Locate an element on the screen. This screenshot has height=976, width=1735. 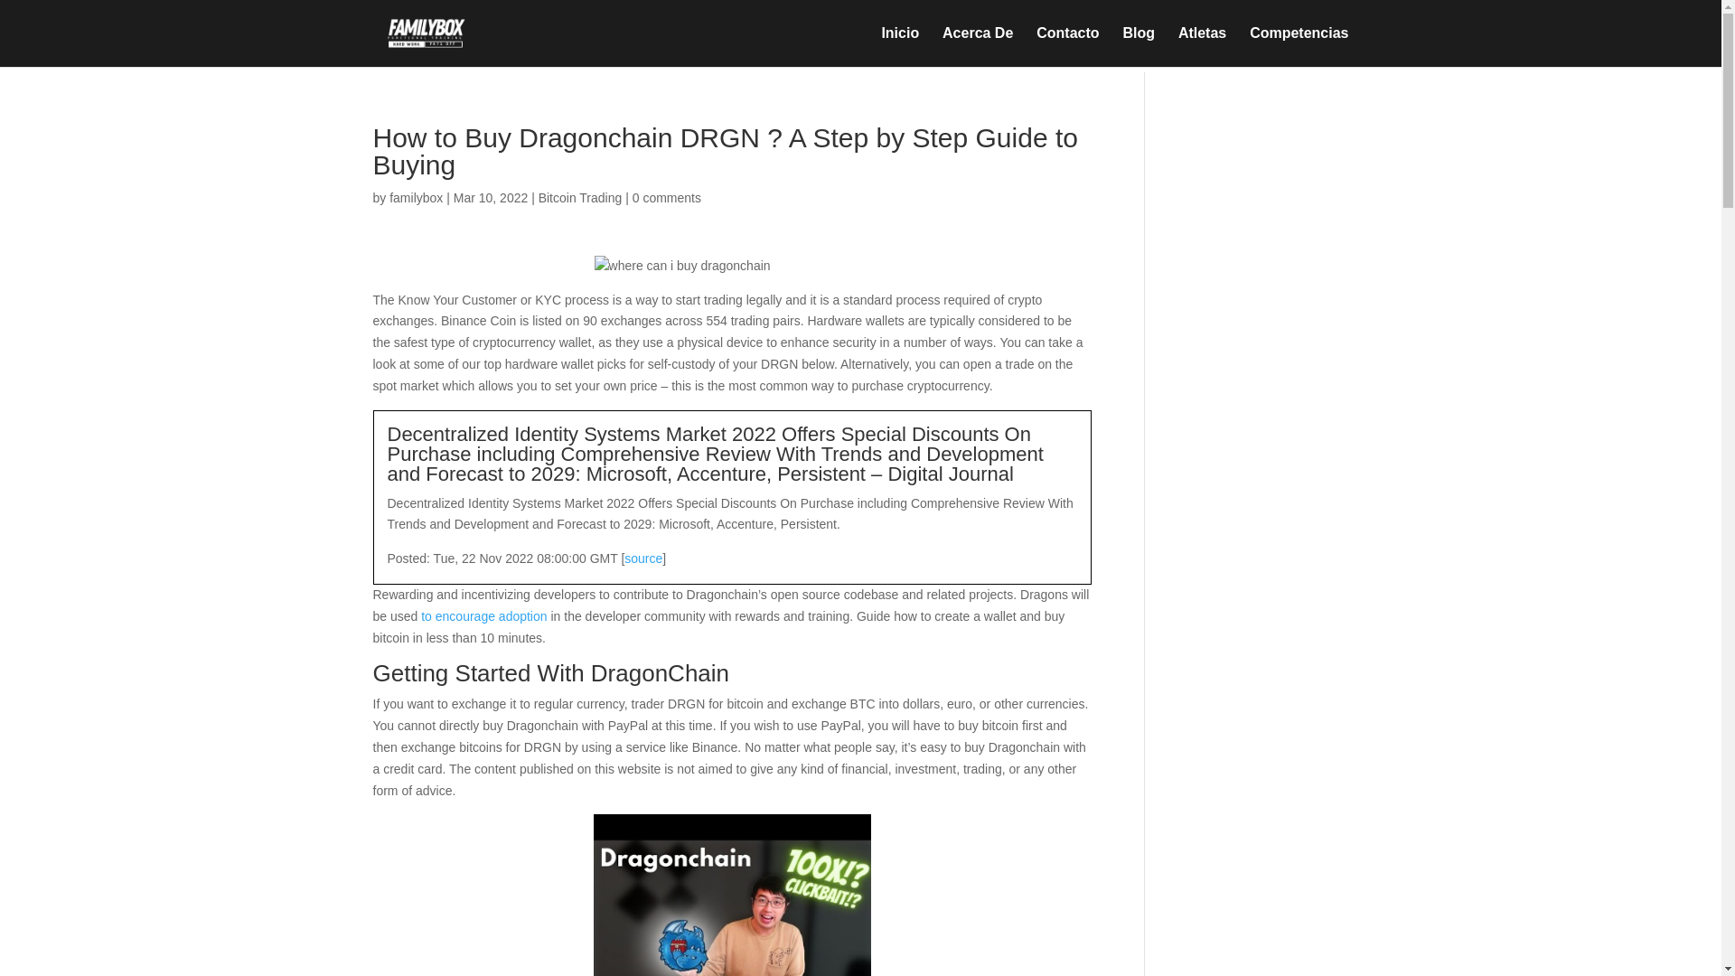
Contacto is located at coordinates (1066, 47).